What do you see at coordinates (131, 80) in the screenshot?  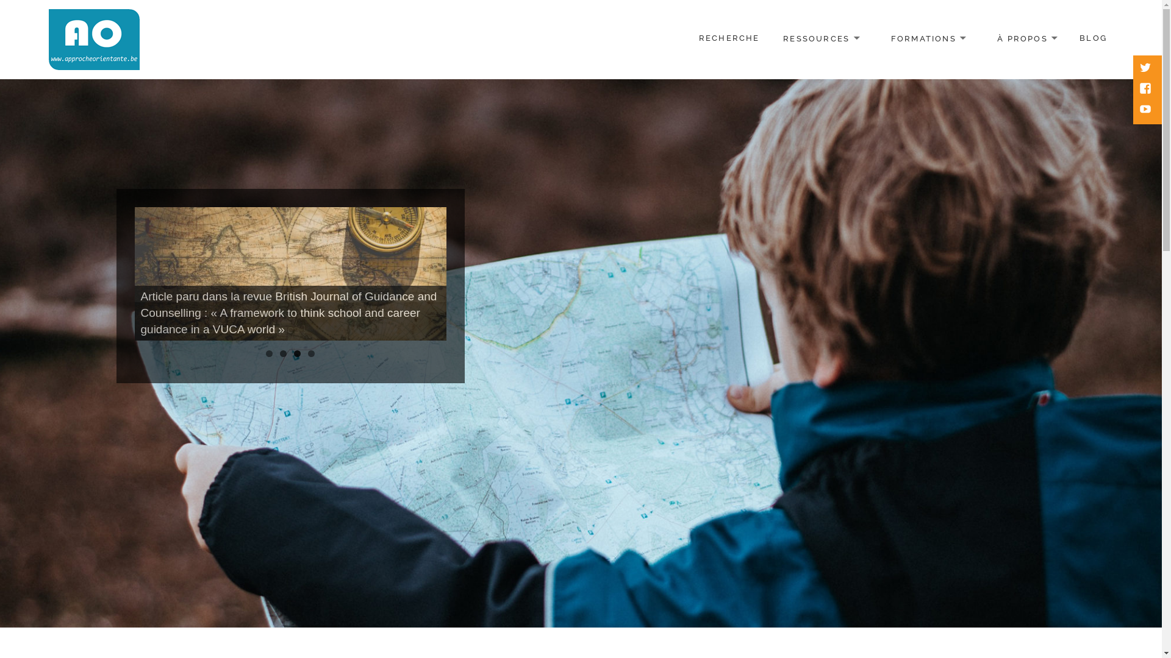 I see `Approche Orientante` at bounding box center [131, 80].